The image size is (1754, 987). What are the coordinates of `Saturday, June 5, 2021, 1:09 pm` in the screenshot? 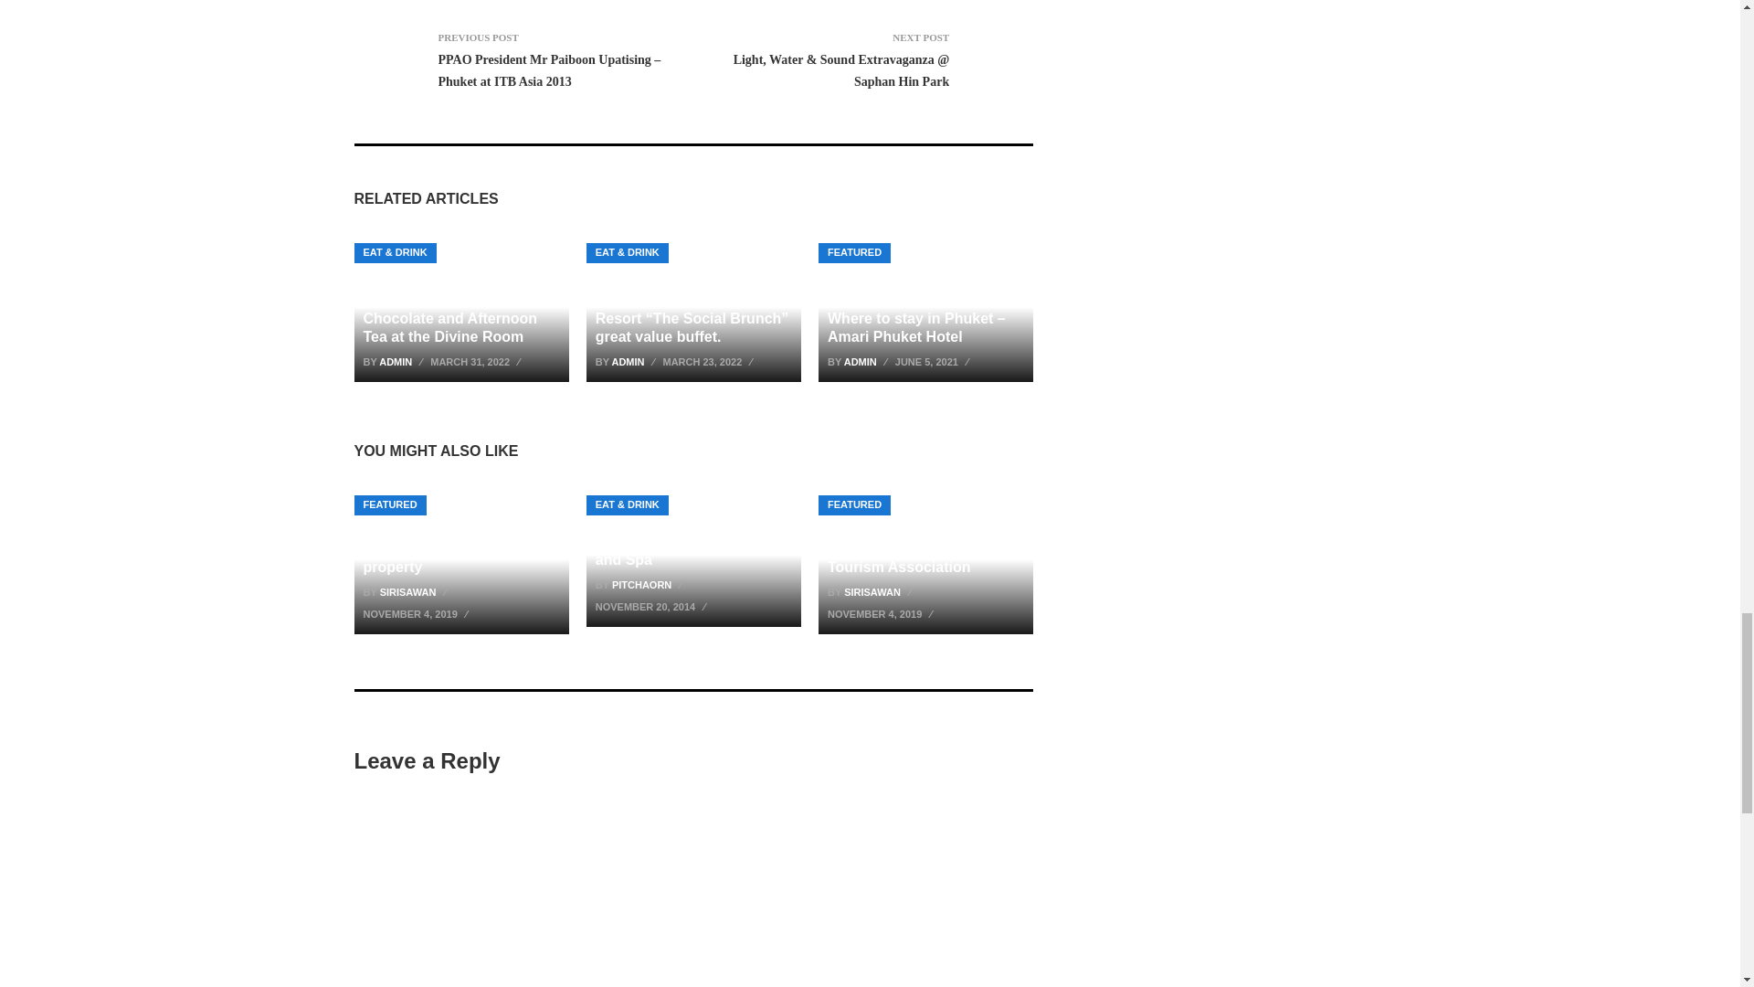 It's located at (934, 362).